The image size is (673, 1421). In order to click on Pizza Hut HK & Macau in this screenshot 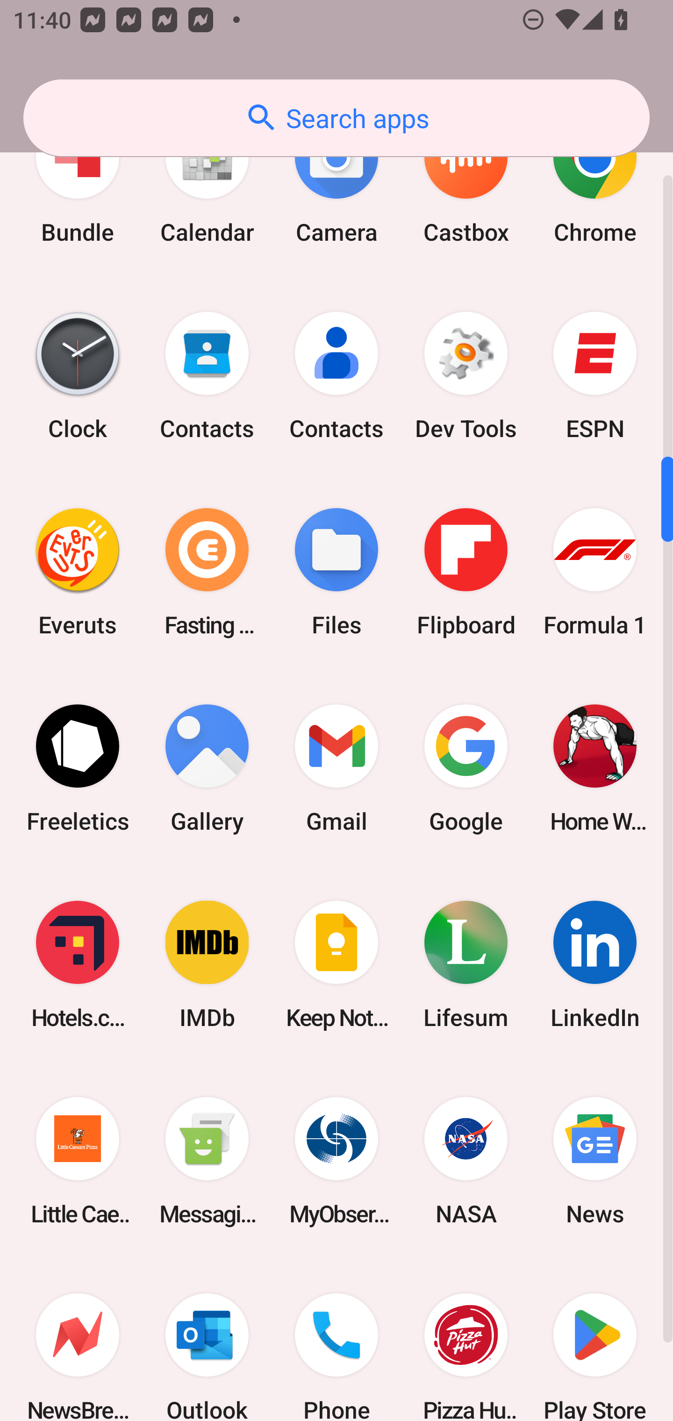, I will do `click(465, 1340)`.